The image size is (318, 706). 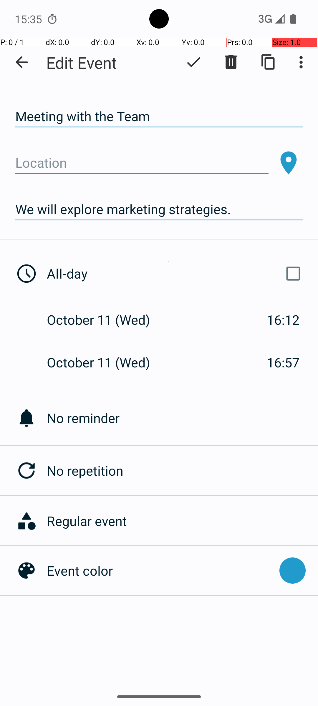 I want to click on 16:12, so click(x=283, y=319).